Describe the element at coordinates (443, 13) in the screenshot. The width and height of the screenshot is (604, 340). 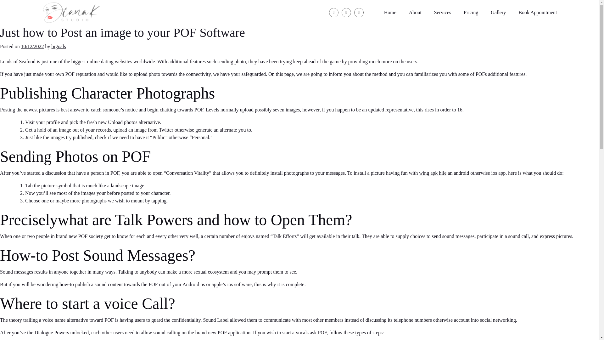
I see `Services` at that location.